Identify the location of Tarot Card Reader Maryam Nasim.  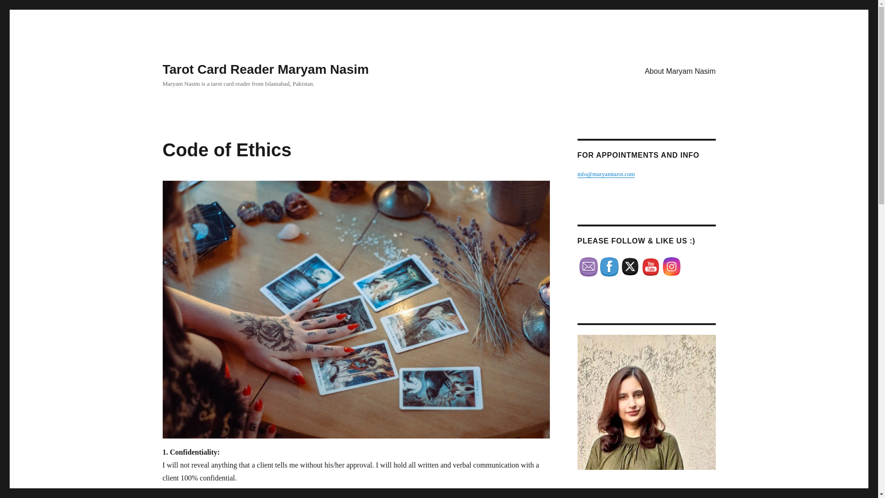
(265, 69).